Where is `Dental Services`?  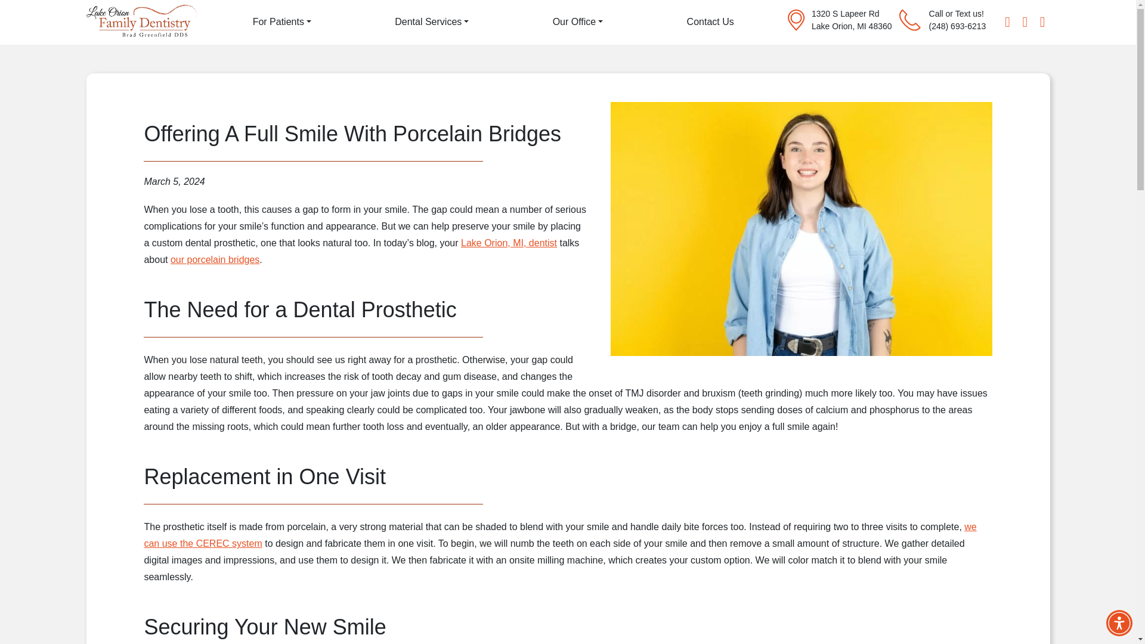 Dental Services is located at coordinates (432, 21).